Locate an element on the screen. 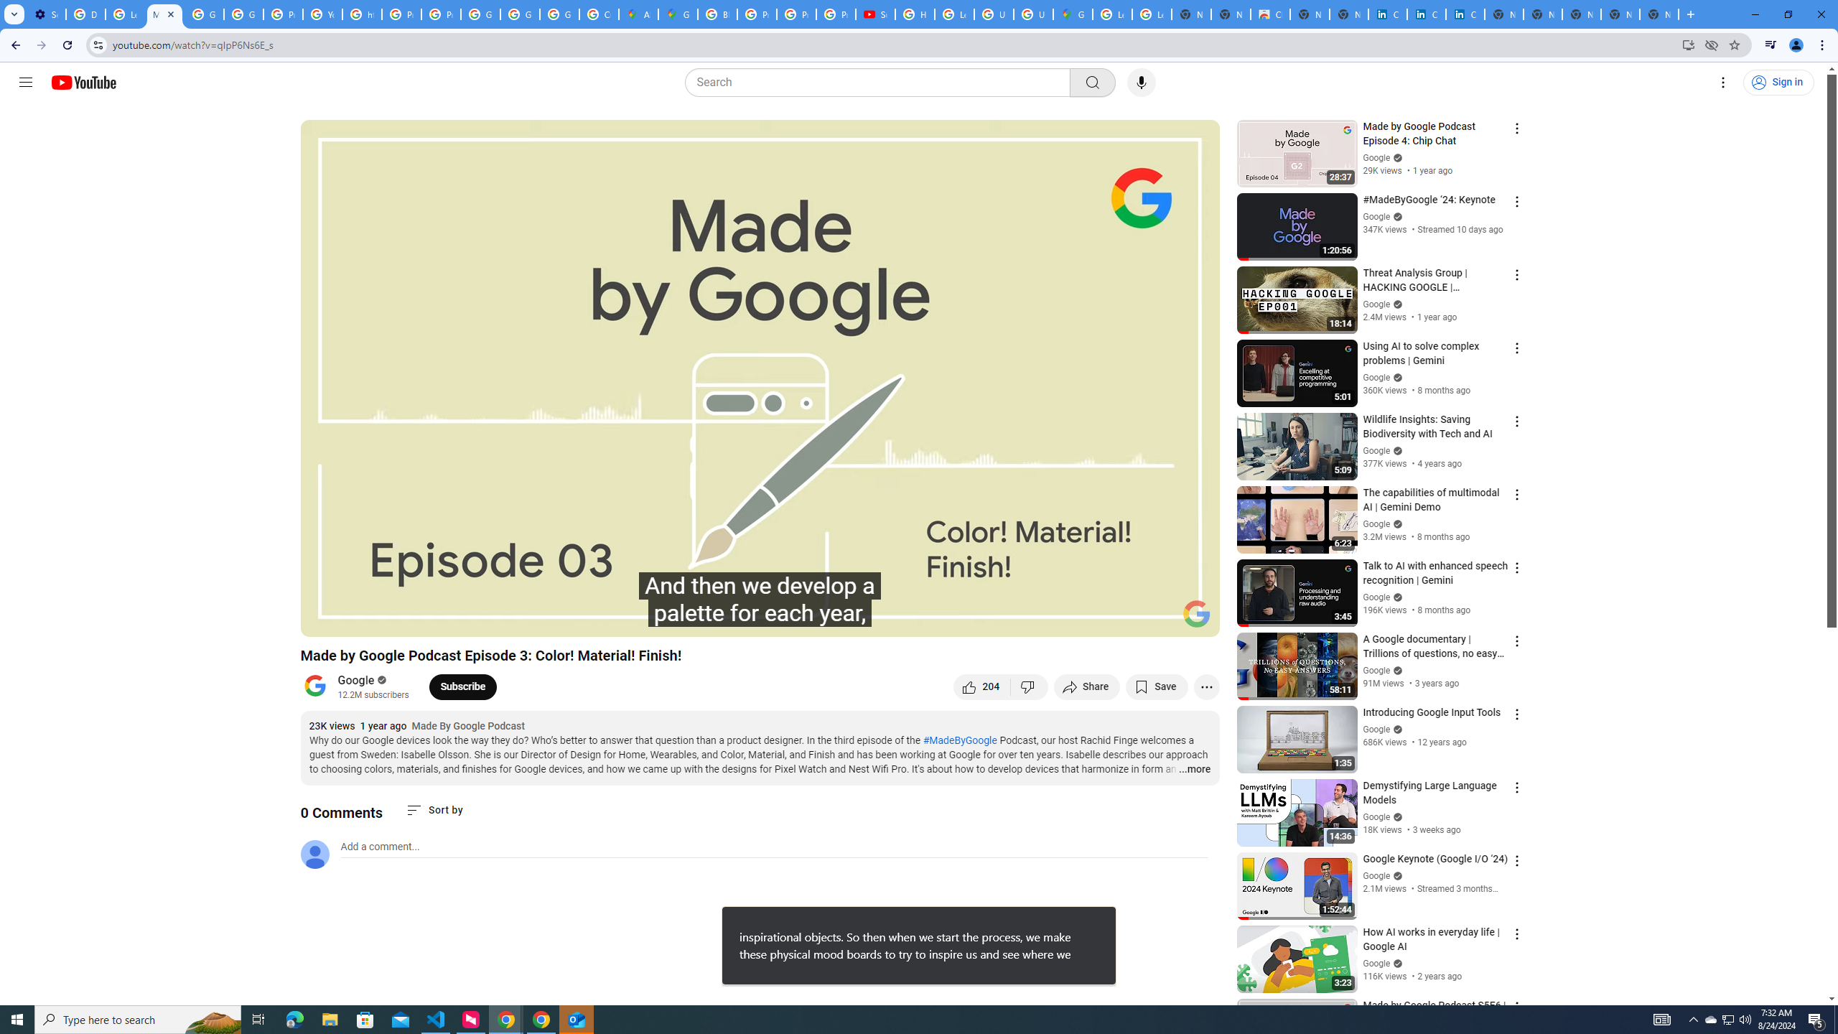 This screenshot has height=1034, width=1838. Save to playlist is located at coordinates (1156, 686).